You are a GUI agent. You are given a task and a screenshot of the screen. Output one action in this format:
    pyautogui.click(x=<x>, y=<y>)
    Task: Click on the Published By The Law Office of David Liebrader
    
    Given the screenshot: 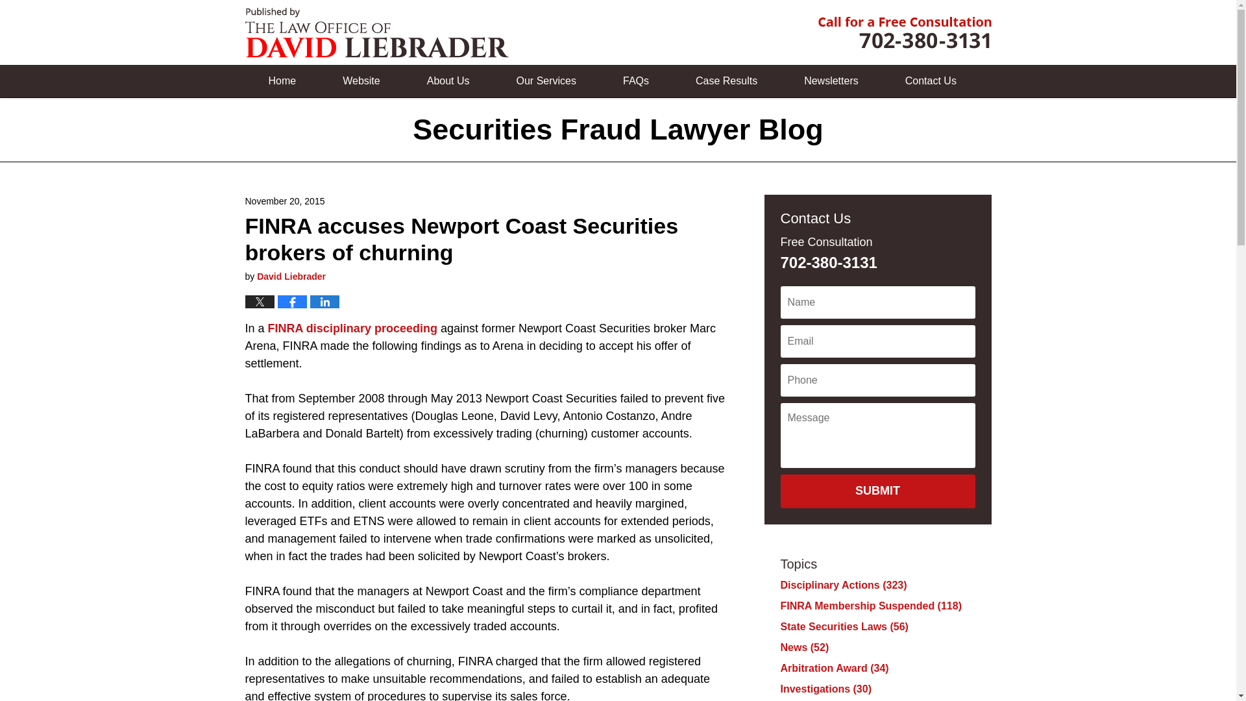 What is the action you would take?
    pyautogui.click(x=903, y=32)
    